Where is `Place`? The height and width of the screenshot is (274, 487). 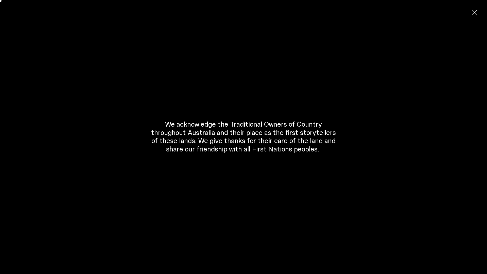
Place is located at coordinates (49, 10).